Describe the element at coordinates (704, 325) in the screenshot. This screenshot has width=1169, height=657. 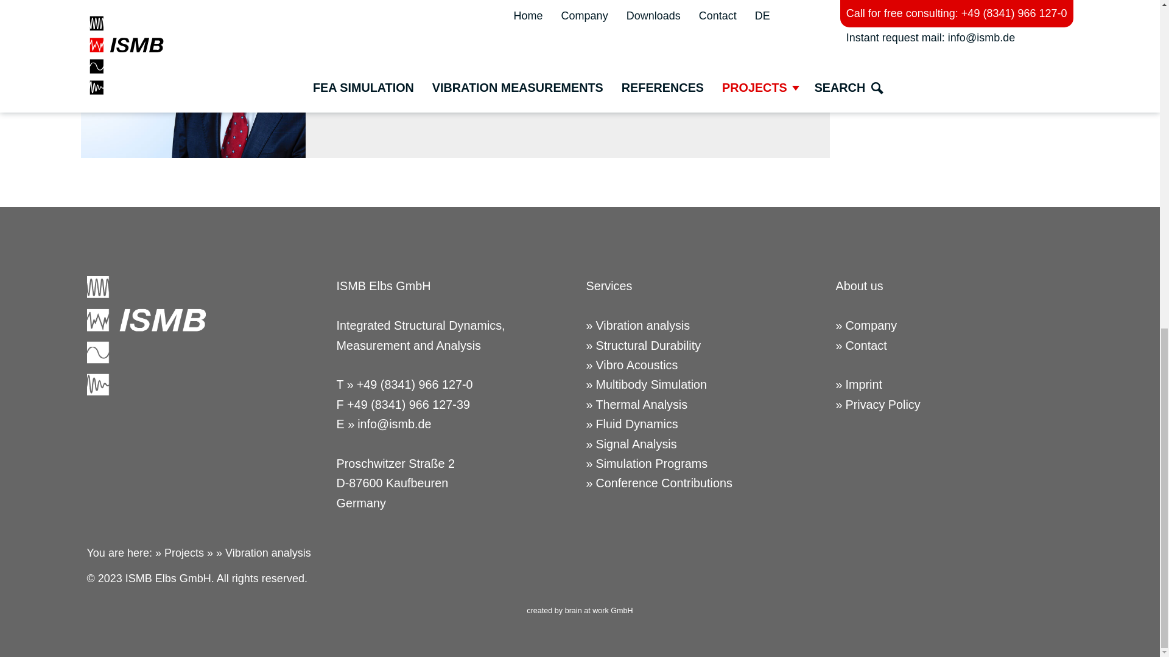
I see `Vibration analysis` at that location.